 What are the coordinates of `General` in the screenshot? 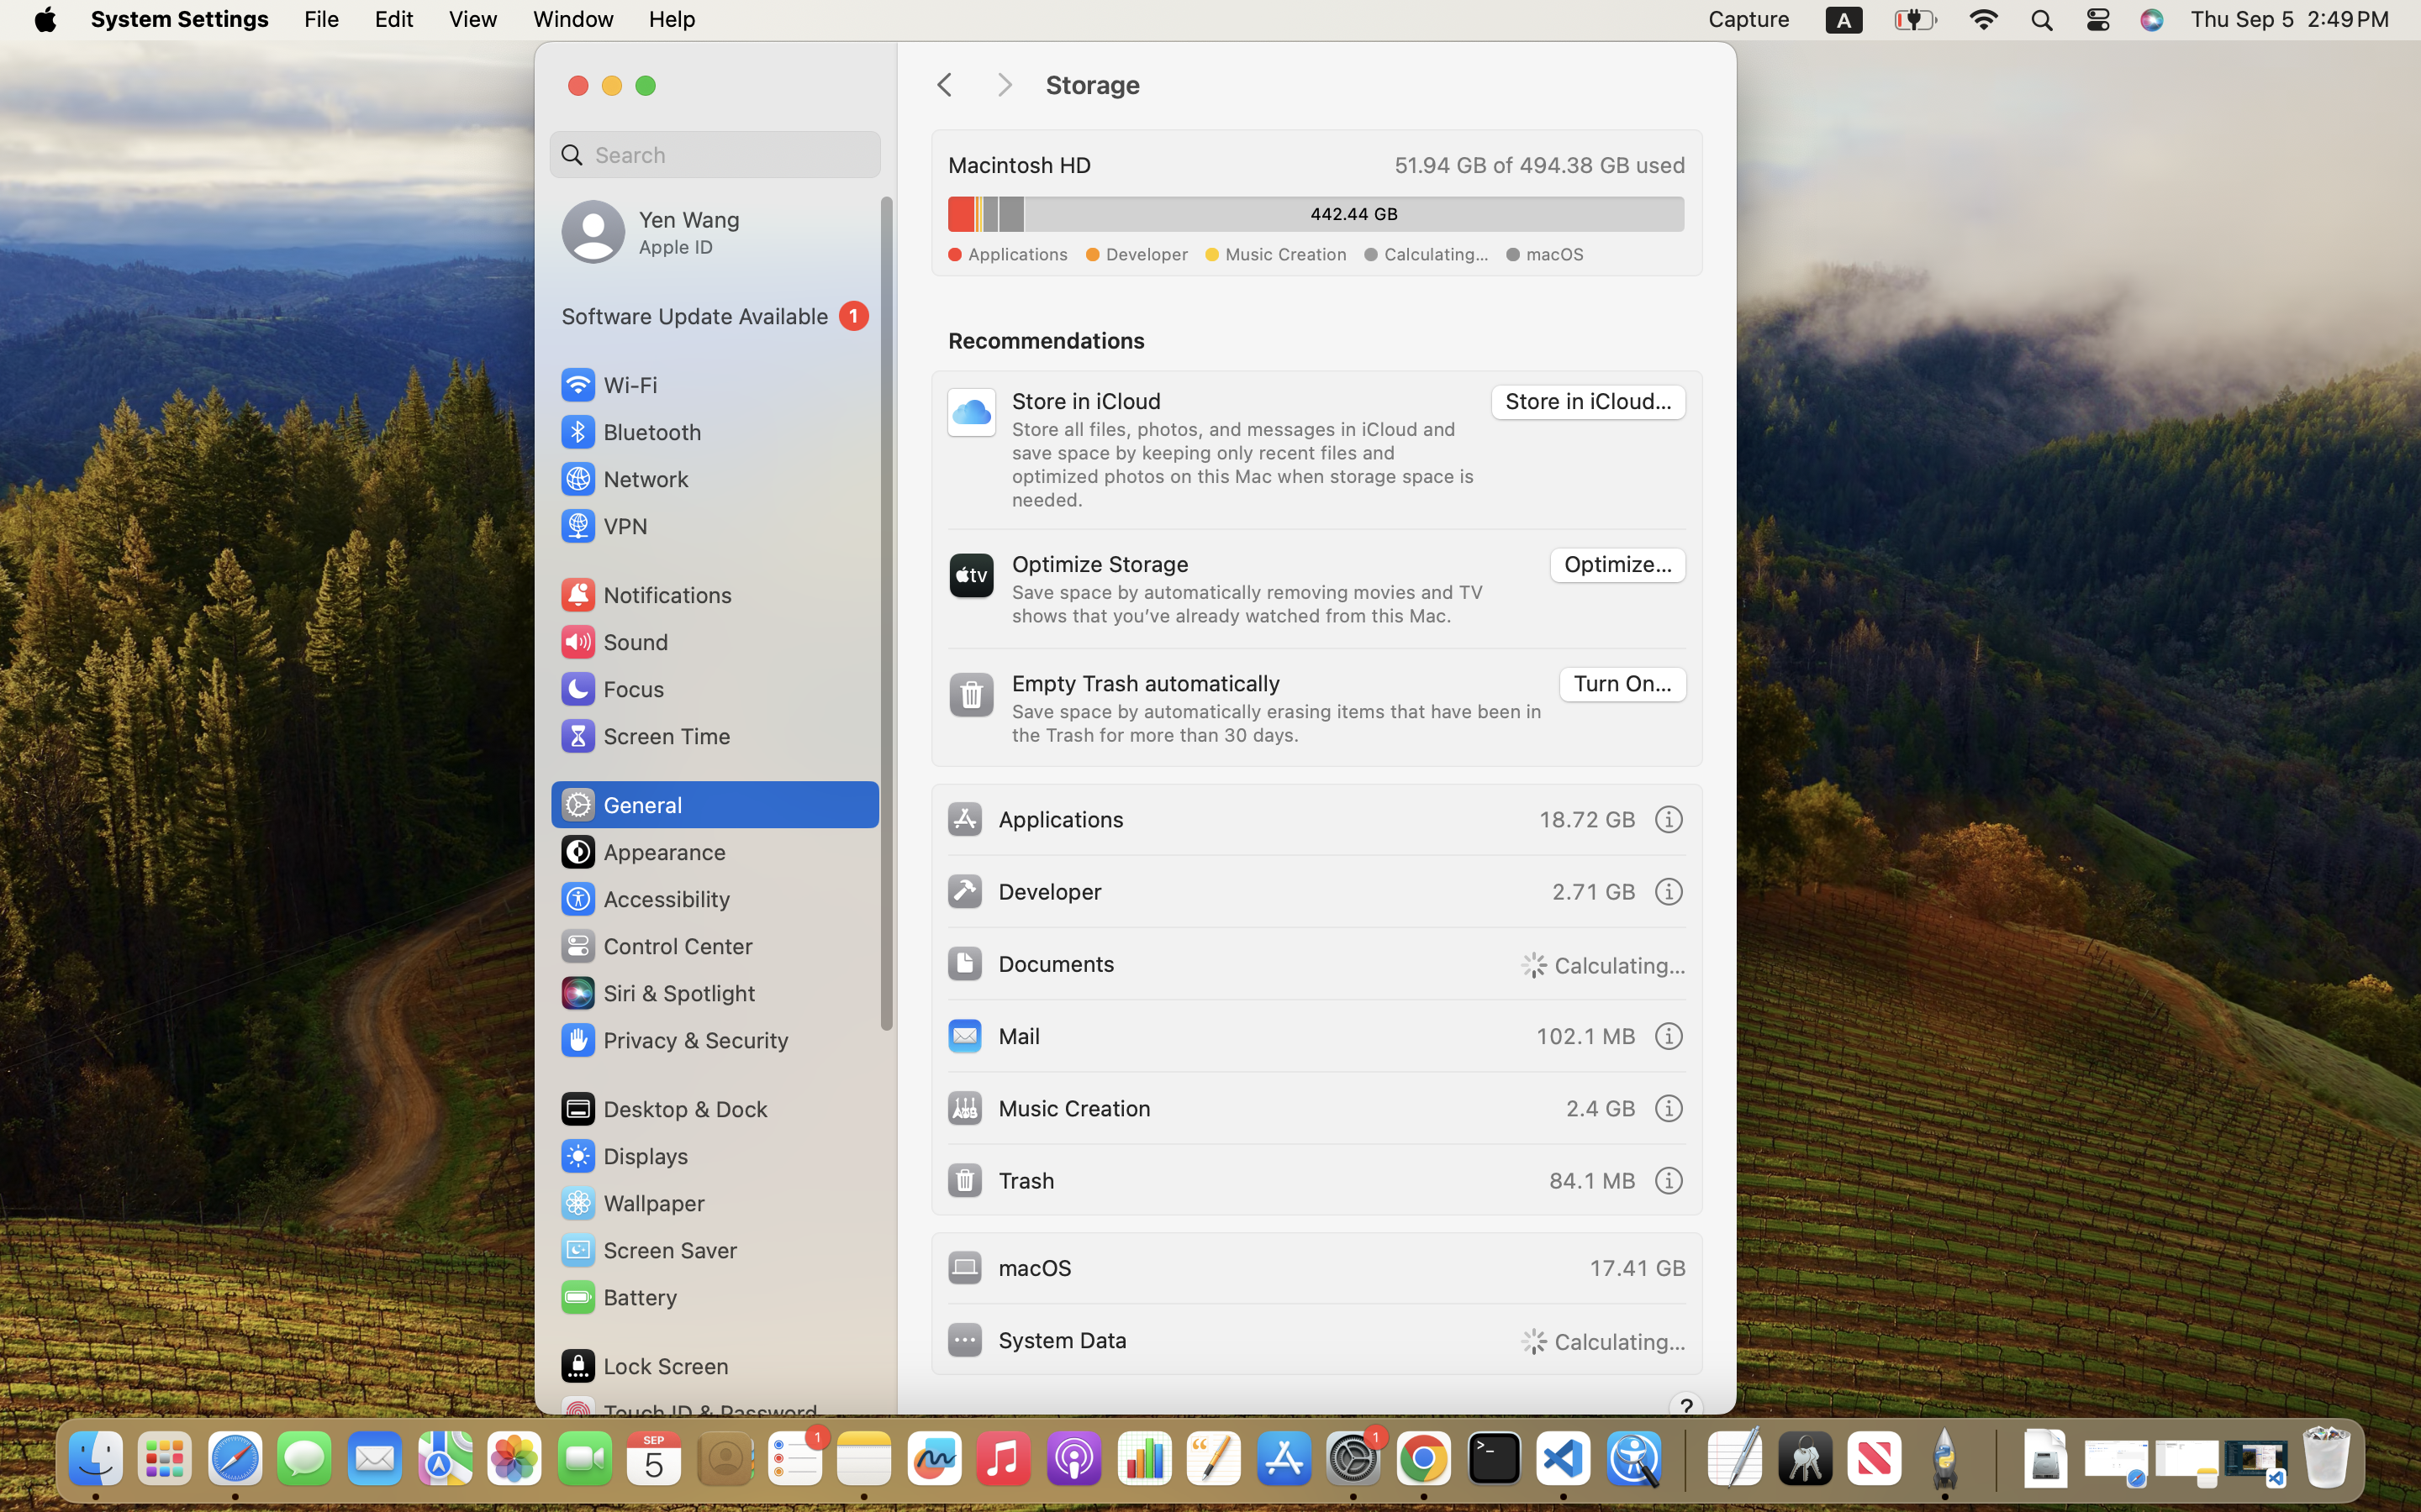 It's located at (620, 805).